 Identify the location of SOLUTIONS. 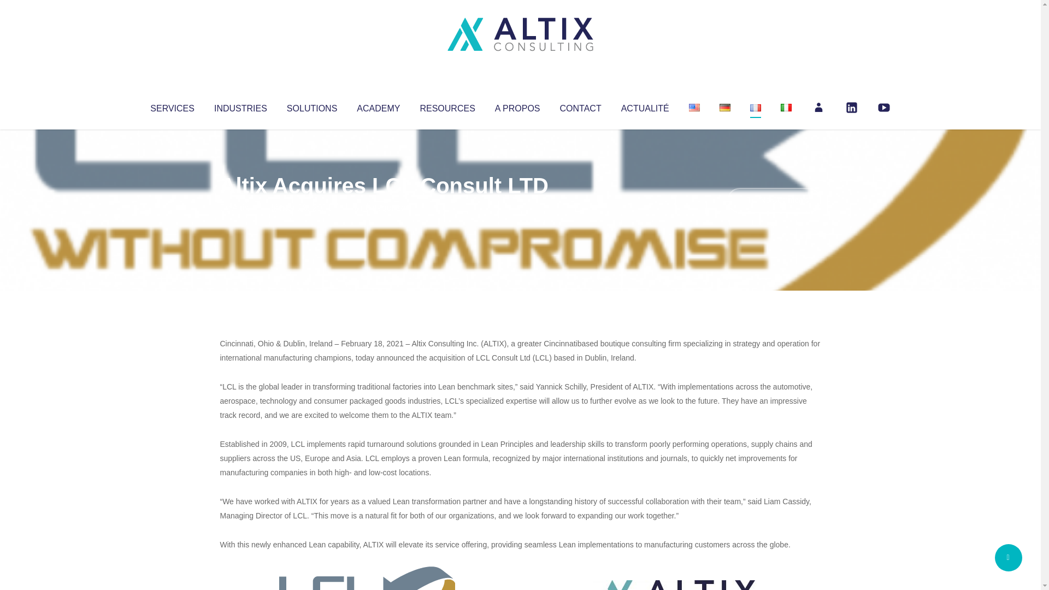
(311, 106).